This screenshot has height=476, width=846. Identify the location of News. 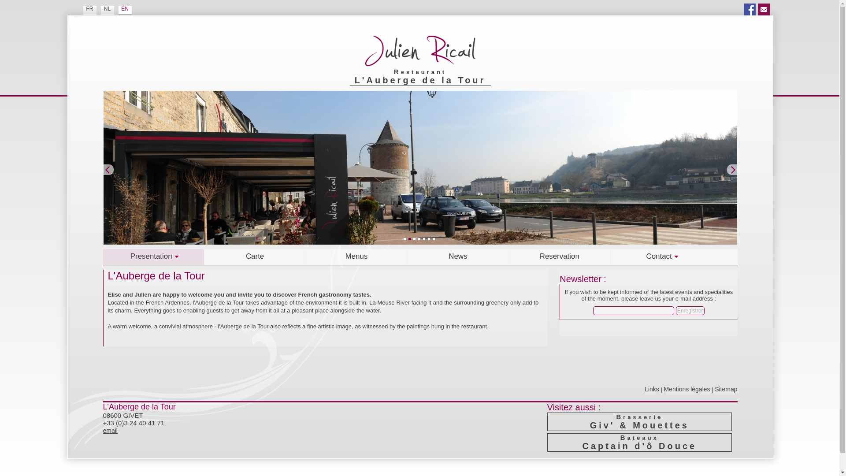
(458, 257).